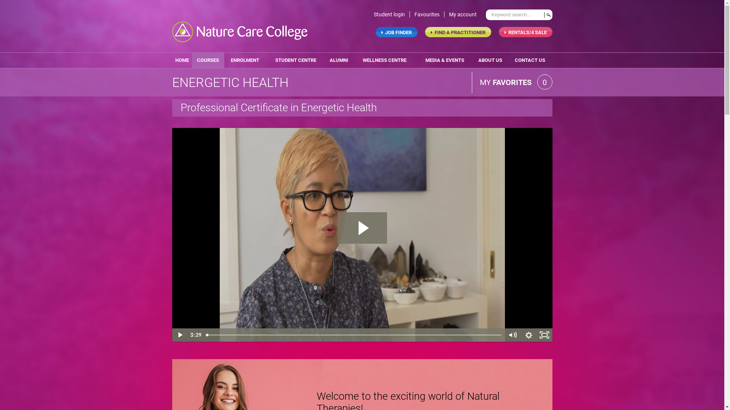 This screenshot has width=730, height=410. Describe the element at coordinates (245, 60) in the screenshot. I see `ENROLMENT` at that location.